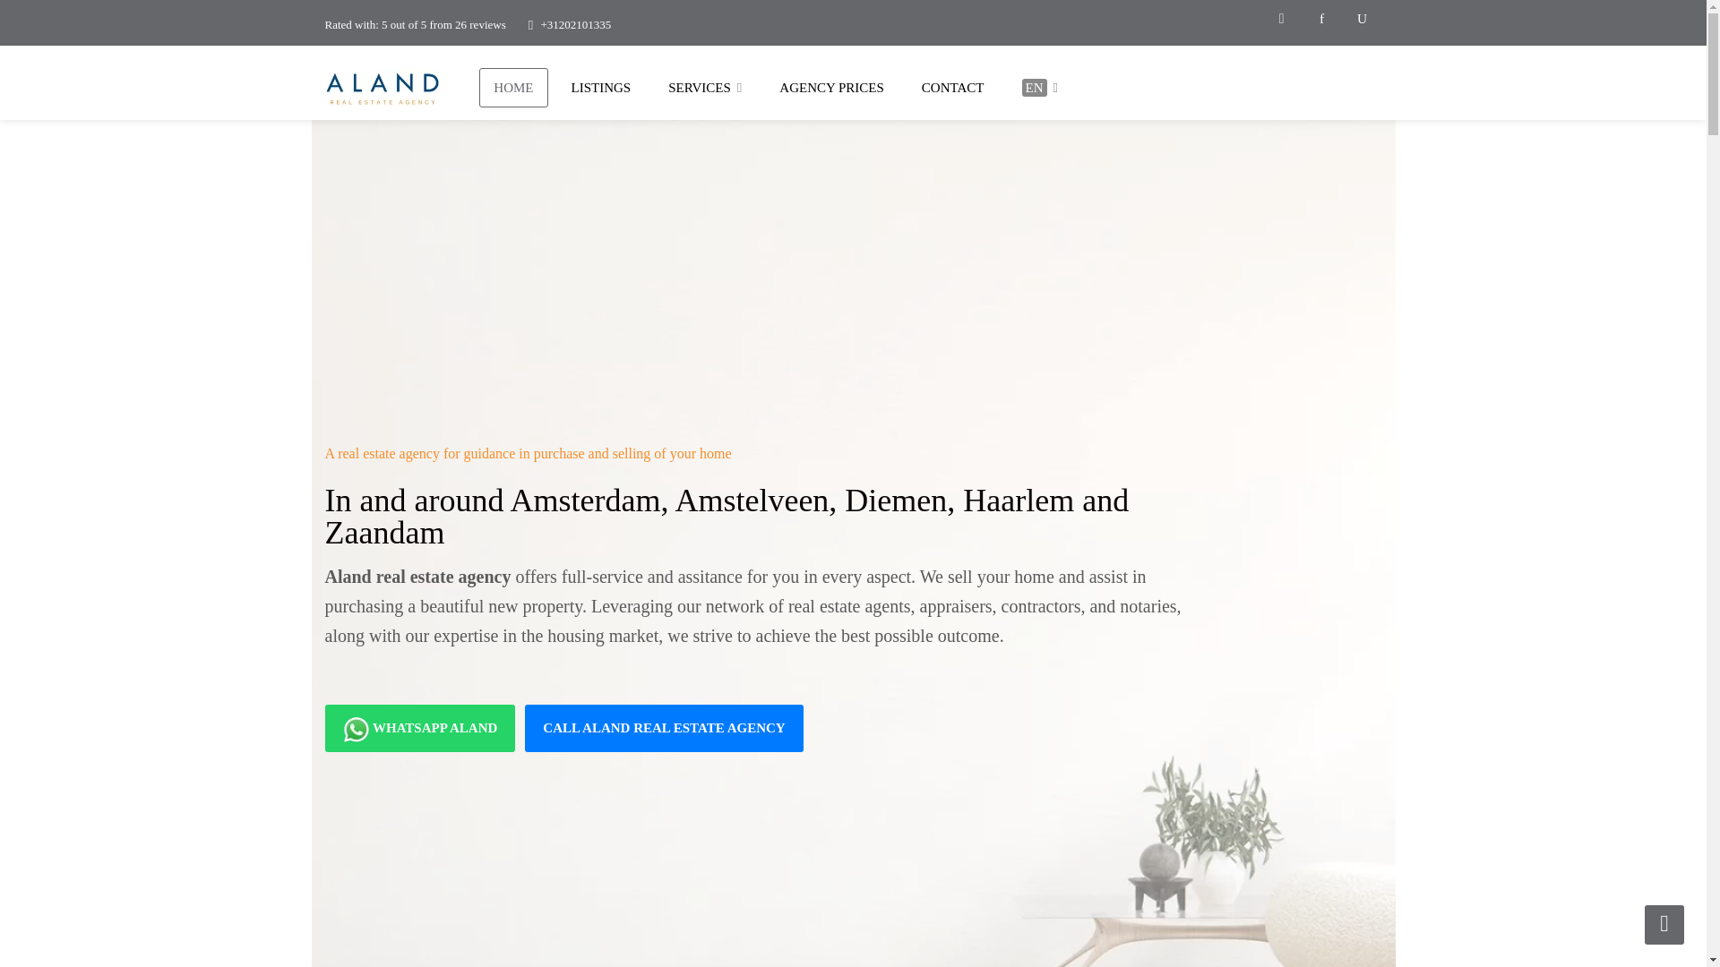 The width and height of the screenshot is (1720, 967). I want to click on youtube, so click(1362, 20).